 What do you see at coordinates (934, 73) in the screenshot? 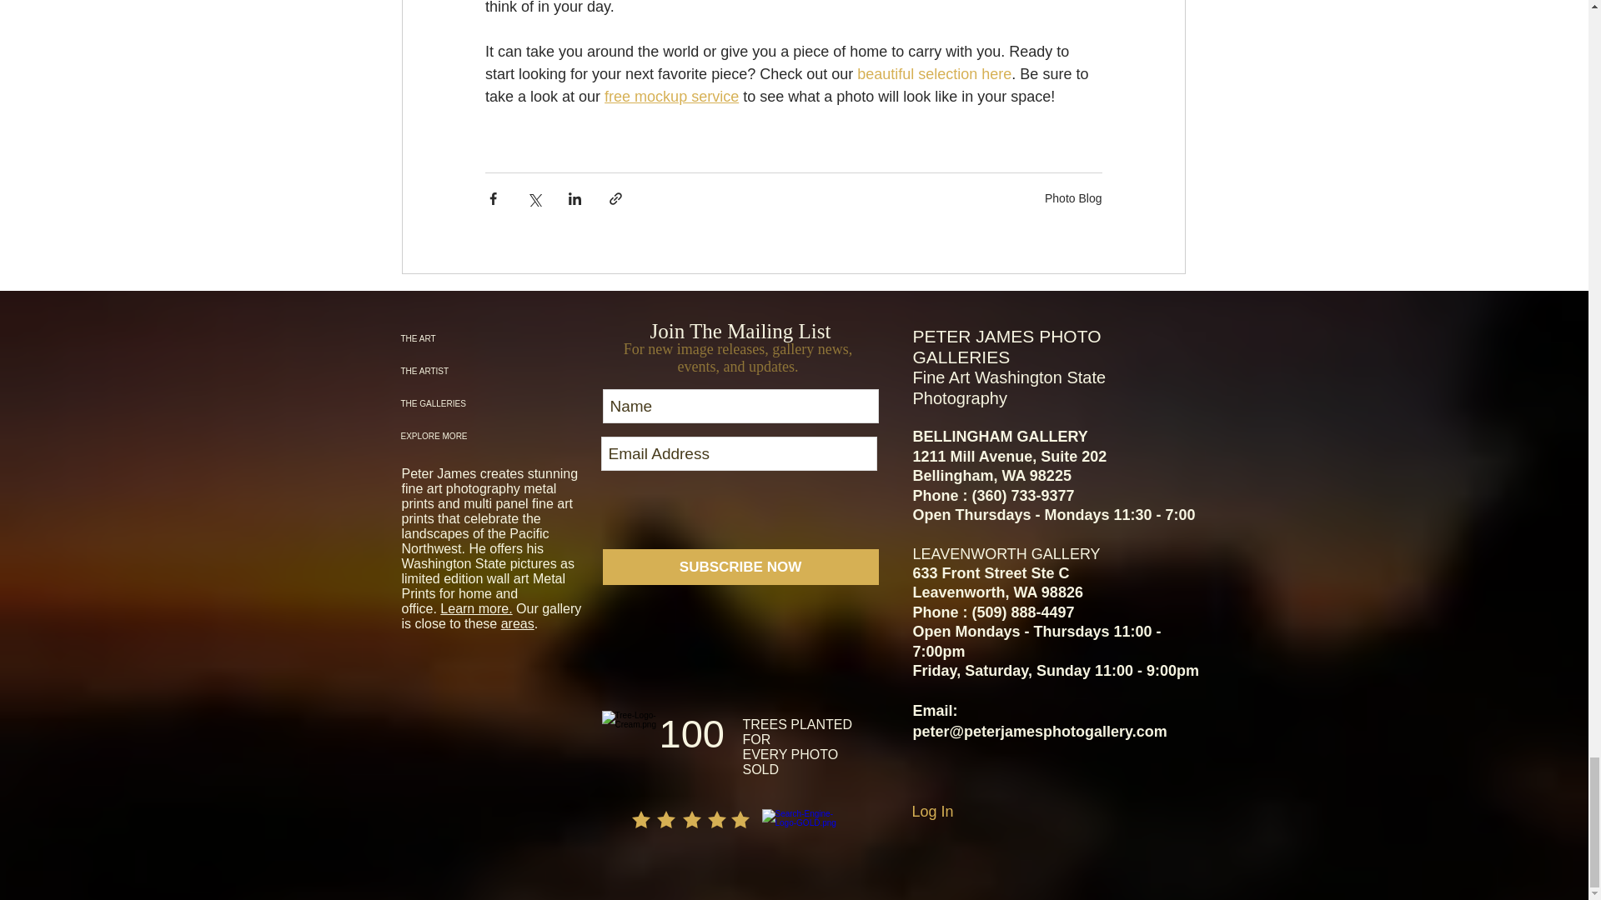
I see `beautiful selection here` at bounding box center [934, 73].